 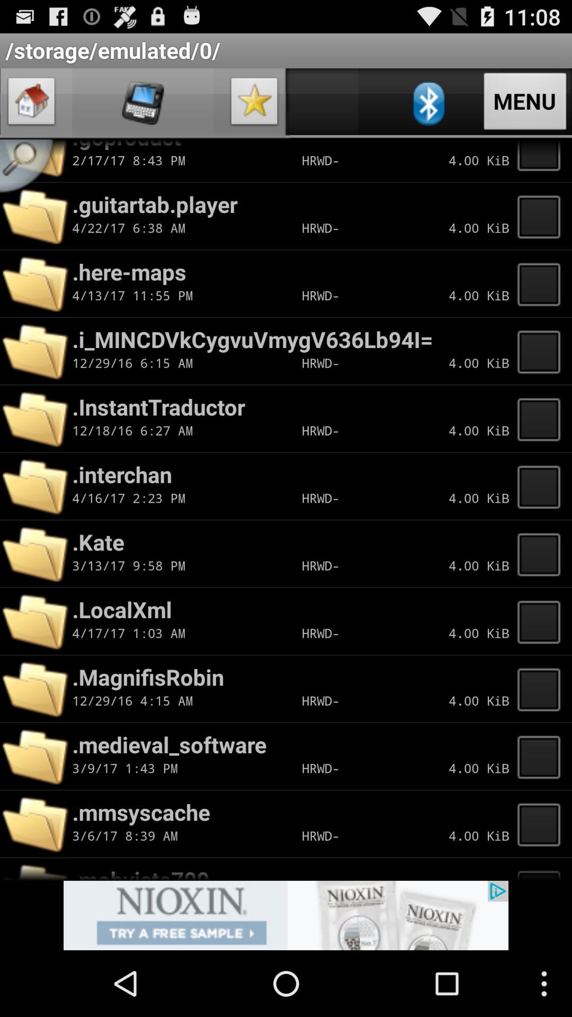 I want to click on select button, so click(x=542, y=486).